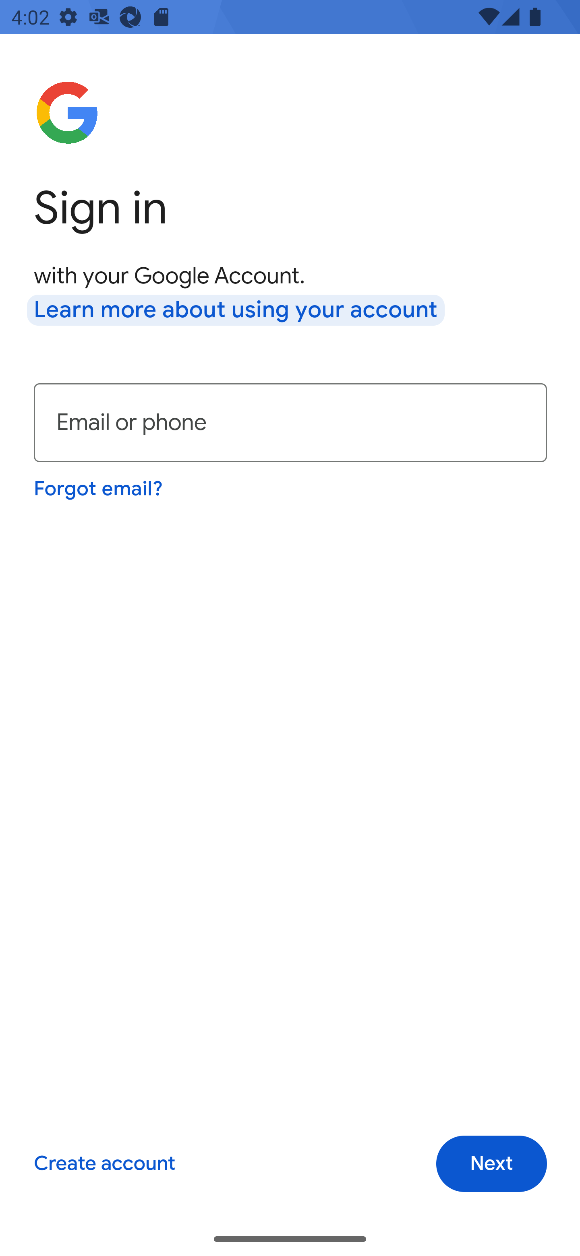 This screenshot has height=1256, width=580. Describe the element at coordinates (236, 311) in the screenshot. I see `Learn more about using your account` at that location.